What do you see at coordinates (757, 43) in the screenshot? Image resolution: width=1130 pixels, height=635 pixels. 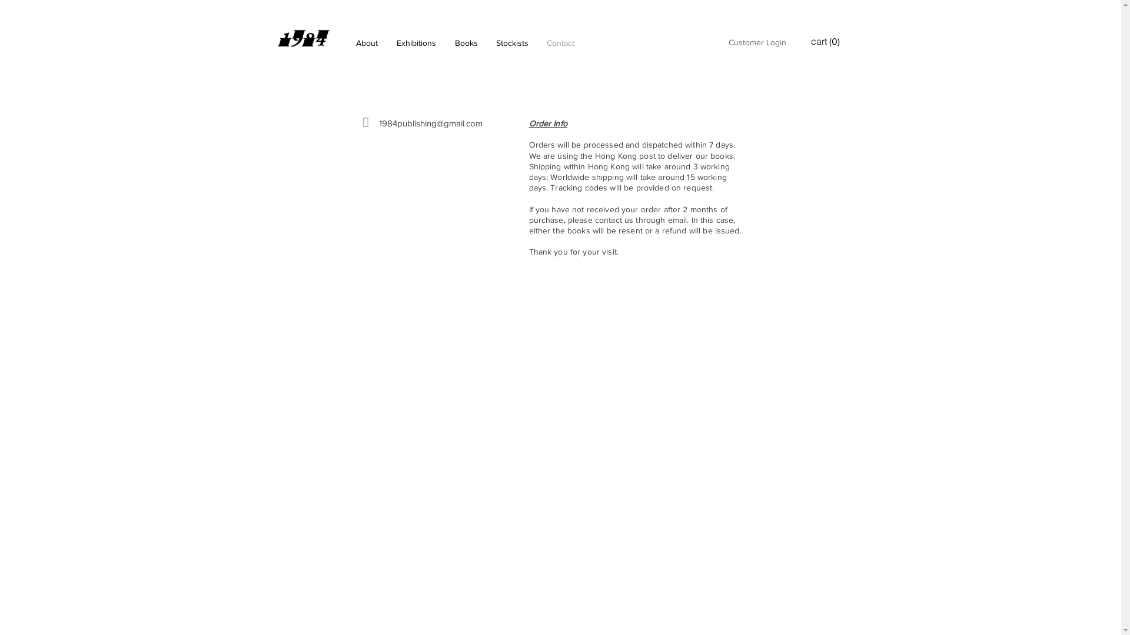 I see `Customer Login` at bounding box center [757, 43].